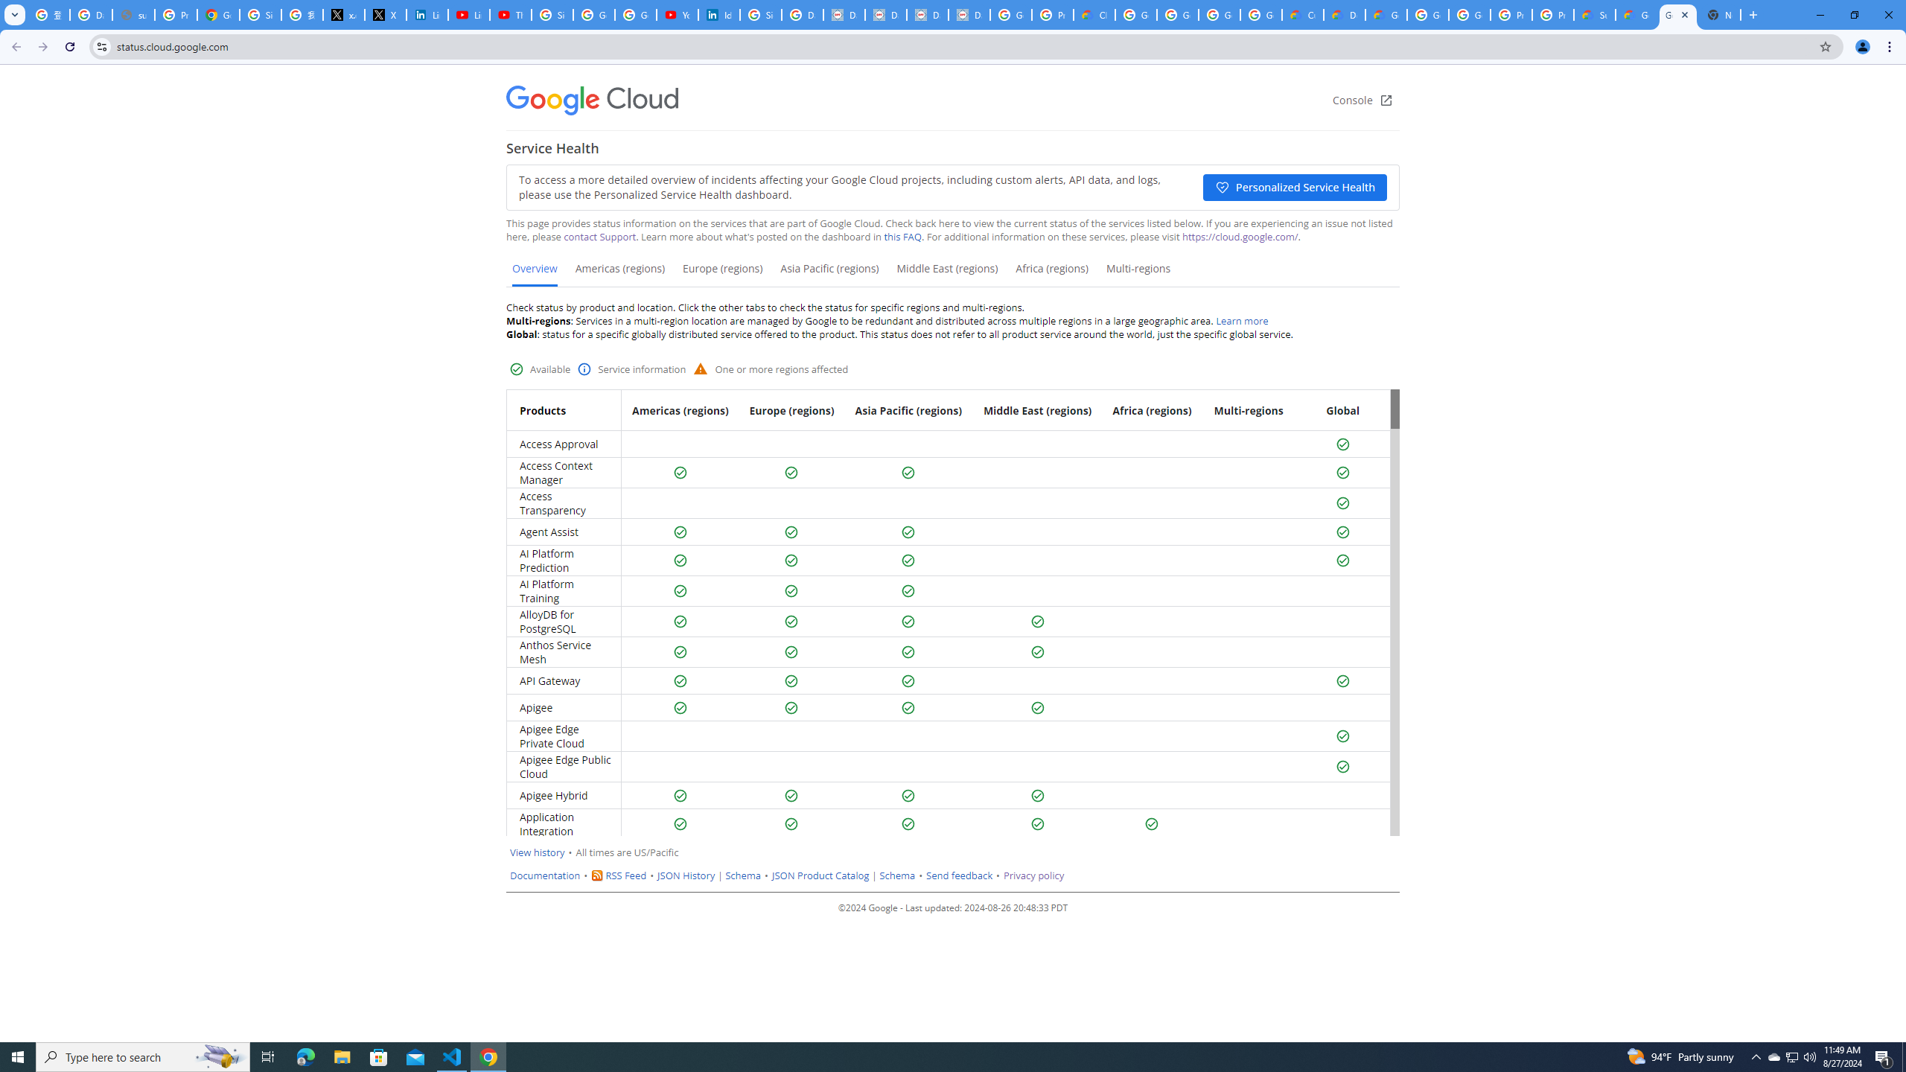  What do you see at coordinates (552, 15) in the screenshot?
I see `Sign in - Google Accounts` at bounding box center [552, 15].